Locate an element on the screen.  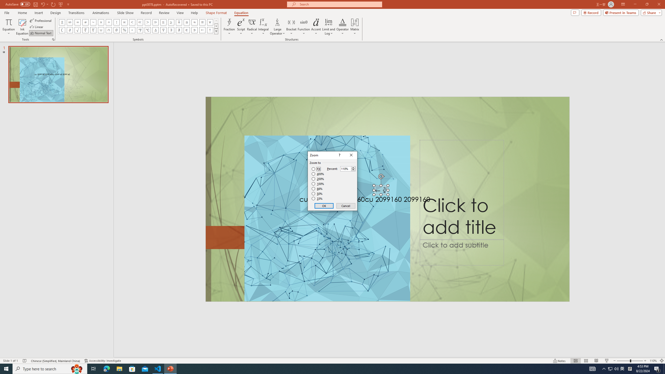
50% is located at coordinates (317, 194).